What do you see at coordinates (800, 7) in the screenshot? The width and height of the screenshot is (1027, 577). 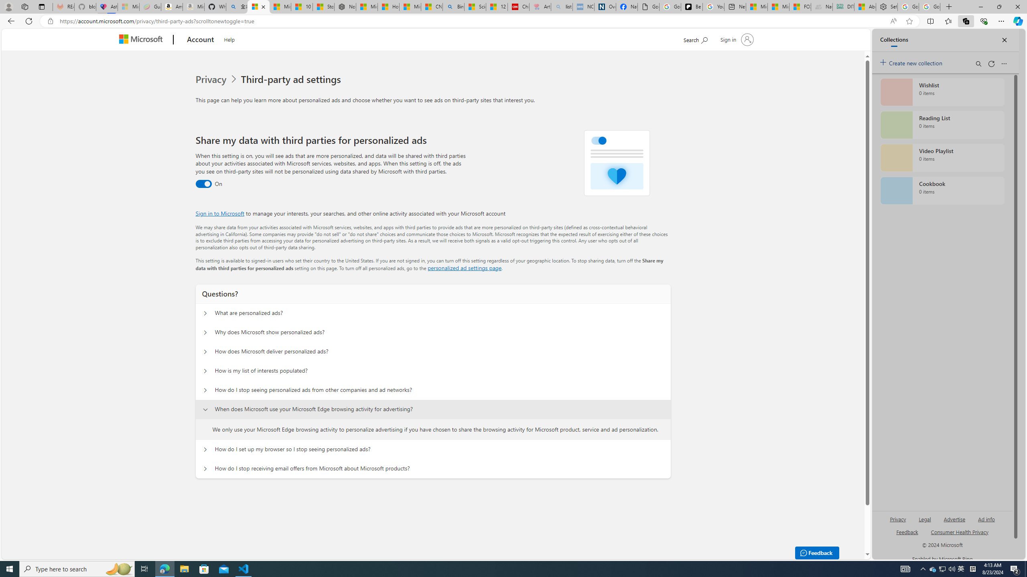 I see `FOX News - MSN` at bounding box center [800, 7].